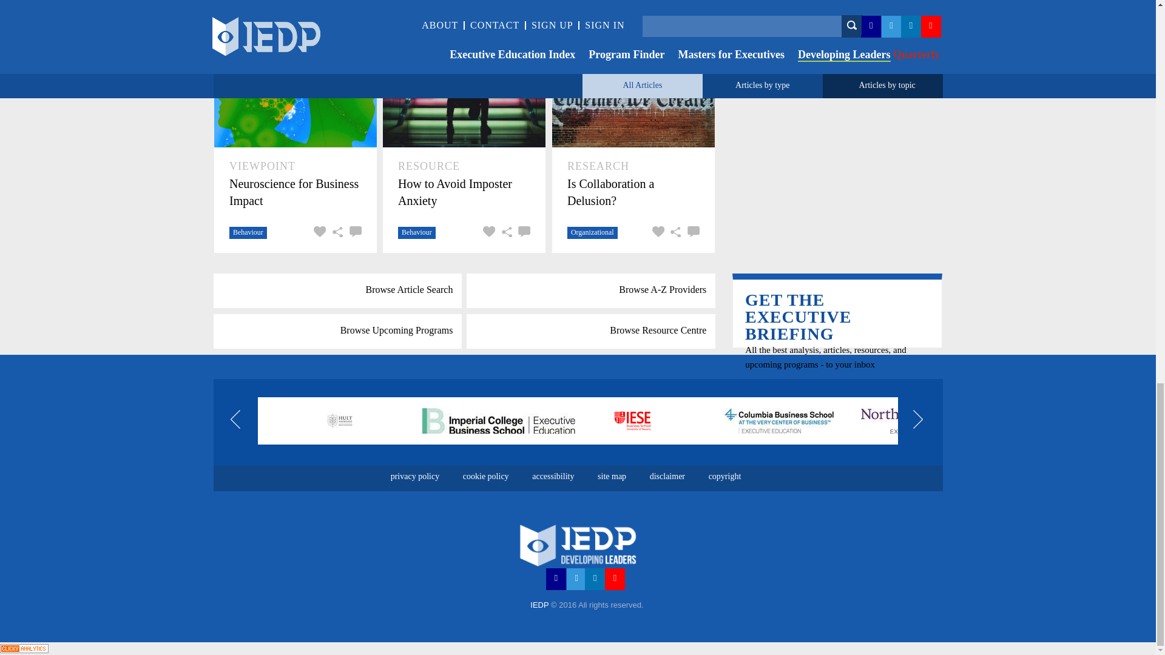 Image resolution: width=1165 pixels, height=655 pixels. What do you see at coordinates (336, 14) in the screenshot?
I see `share` at bounding box center [336, 14].